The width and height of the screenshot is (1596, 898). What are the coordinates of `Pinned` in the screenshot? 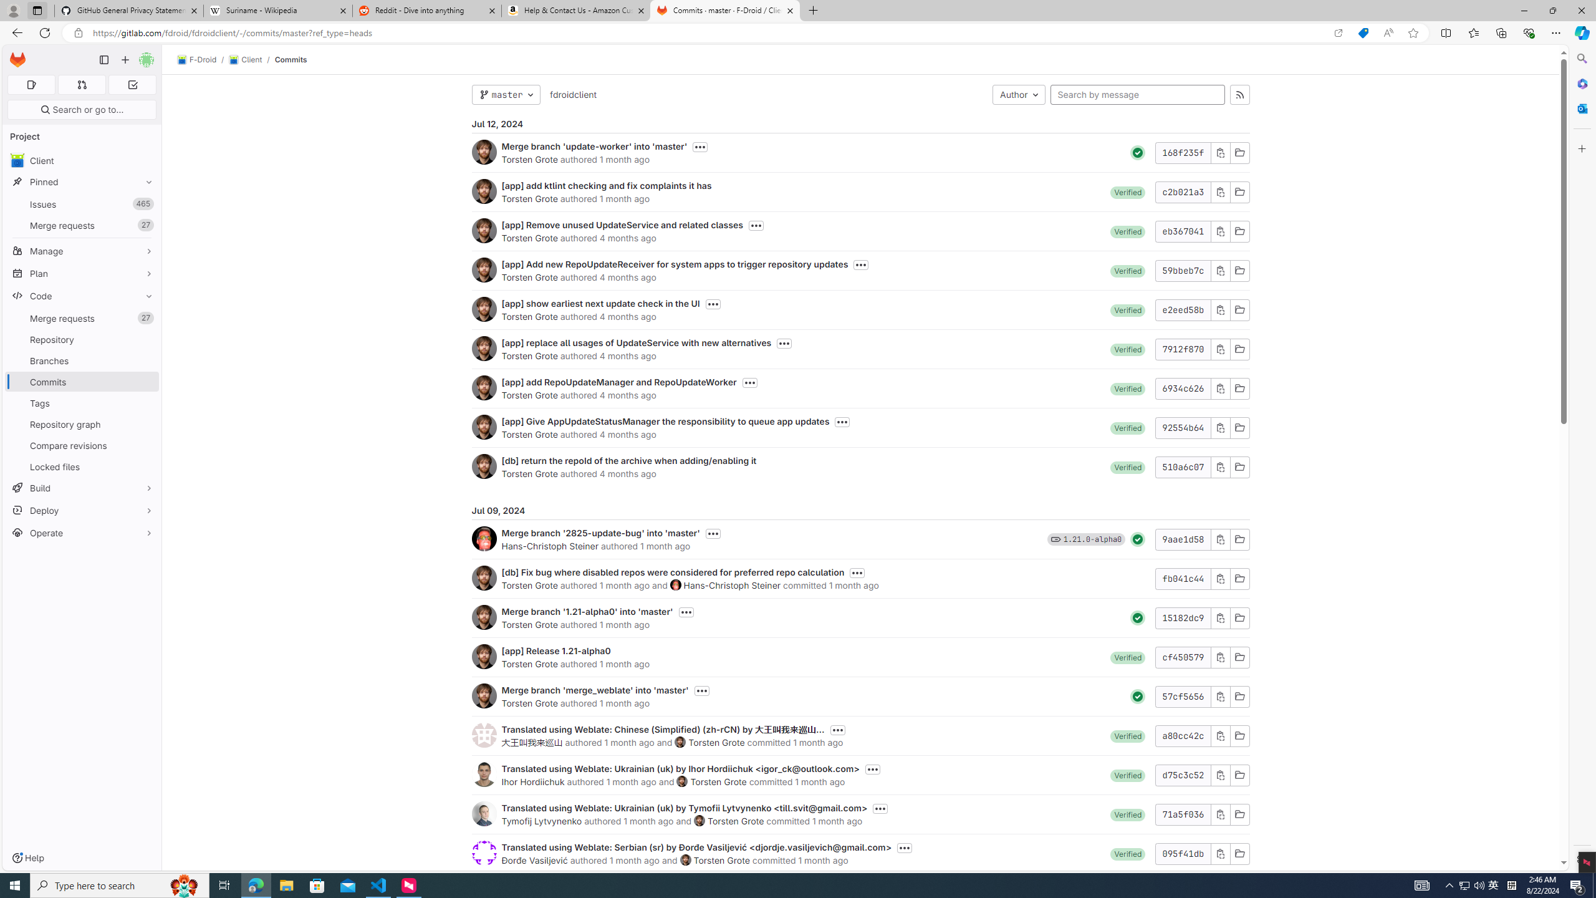 It's located at (82, 182).